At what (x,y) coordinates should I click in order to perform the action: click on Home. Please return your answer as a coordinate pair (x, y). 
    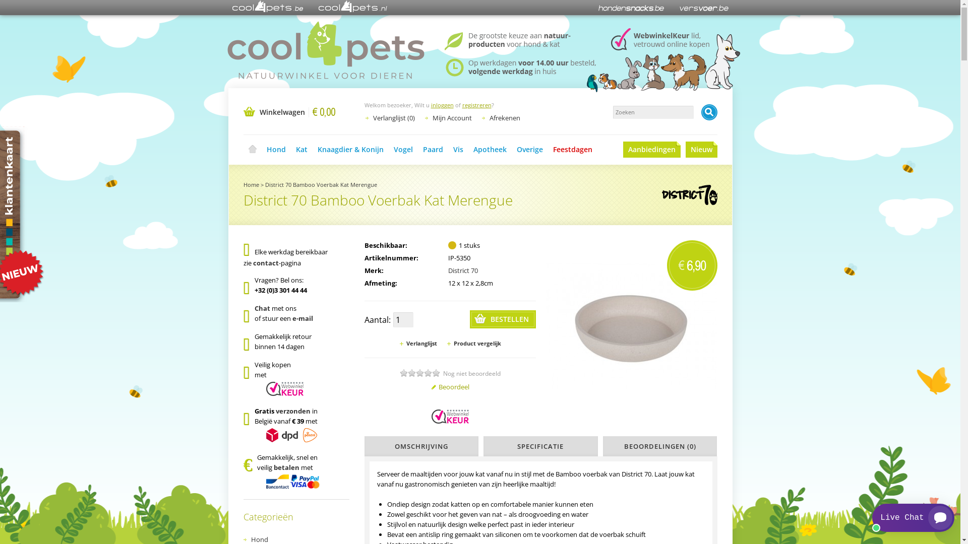
    Looking at the image, I should click on (251, 184).